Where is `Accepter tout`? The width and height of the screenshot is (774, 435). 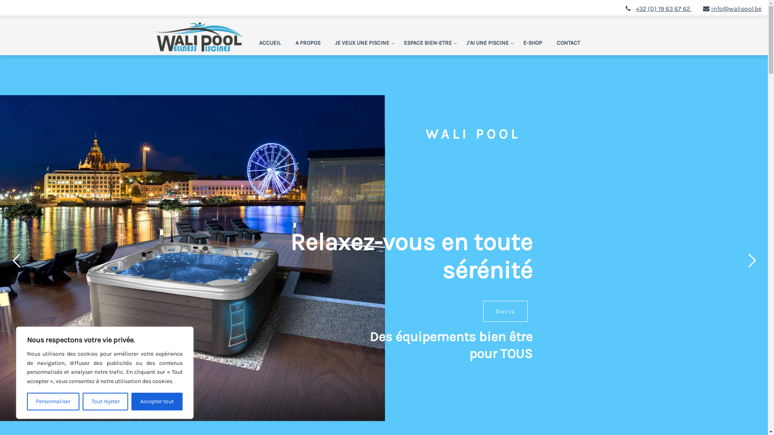
Accepter tout is located at coordinates (157, 402).